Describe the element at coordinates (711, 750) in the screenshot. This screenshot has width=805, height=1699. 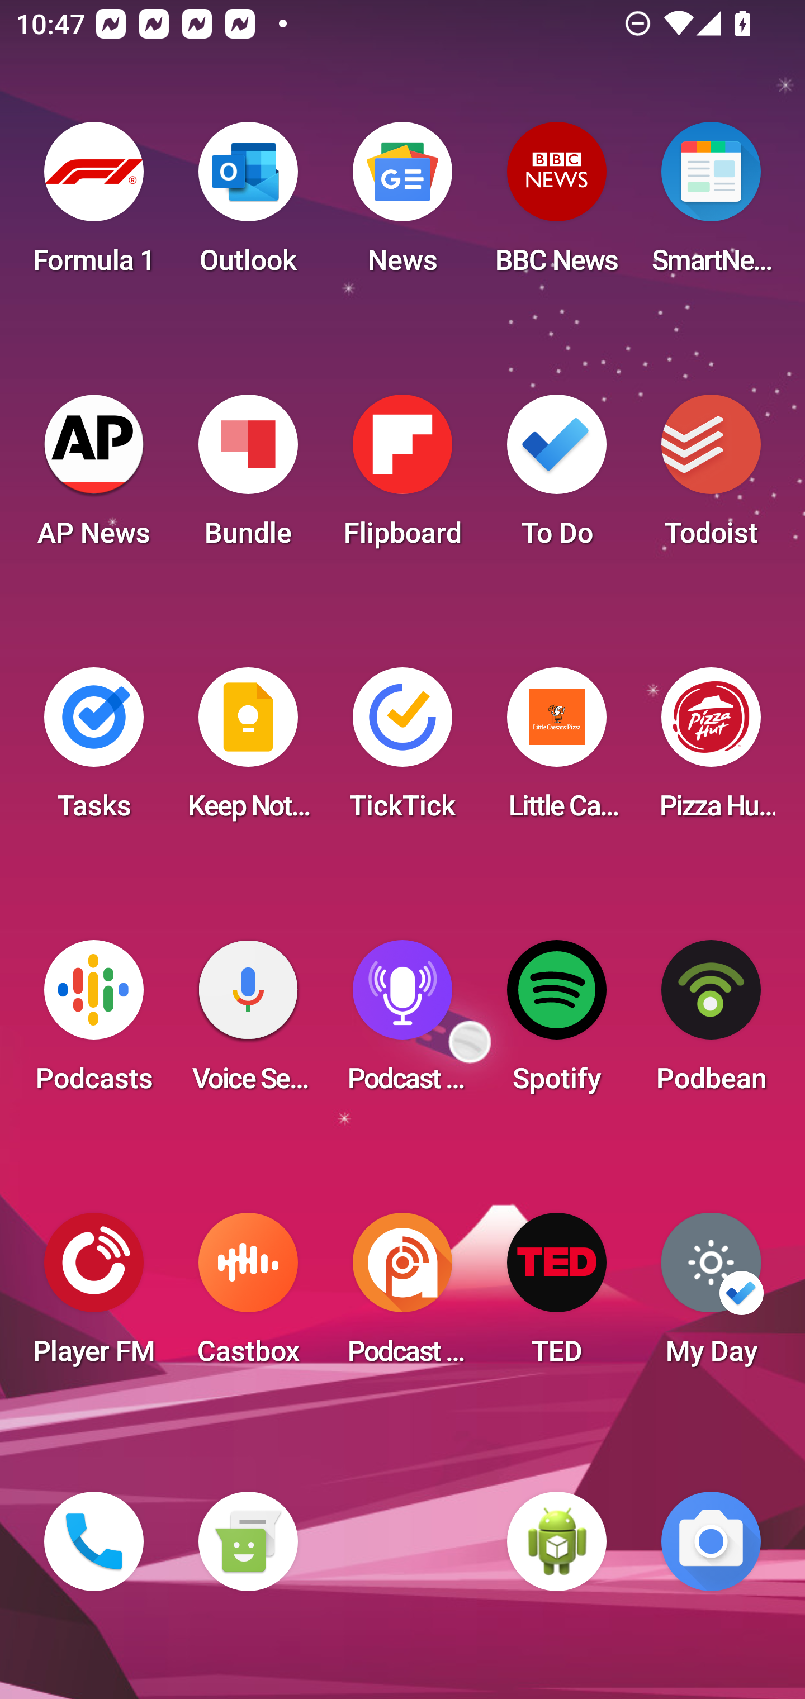
I see `Pizza Hut HK & Macau` at that location.